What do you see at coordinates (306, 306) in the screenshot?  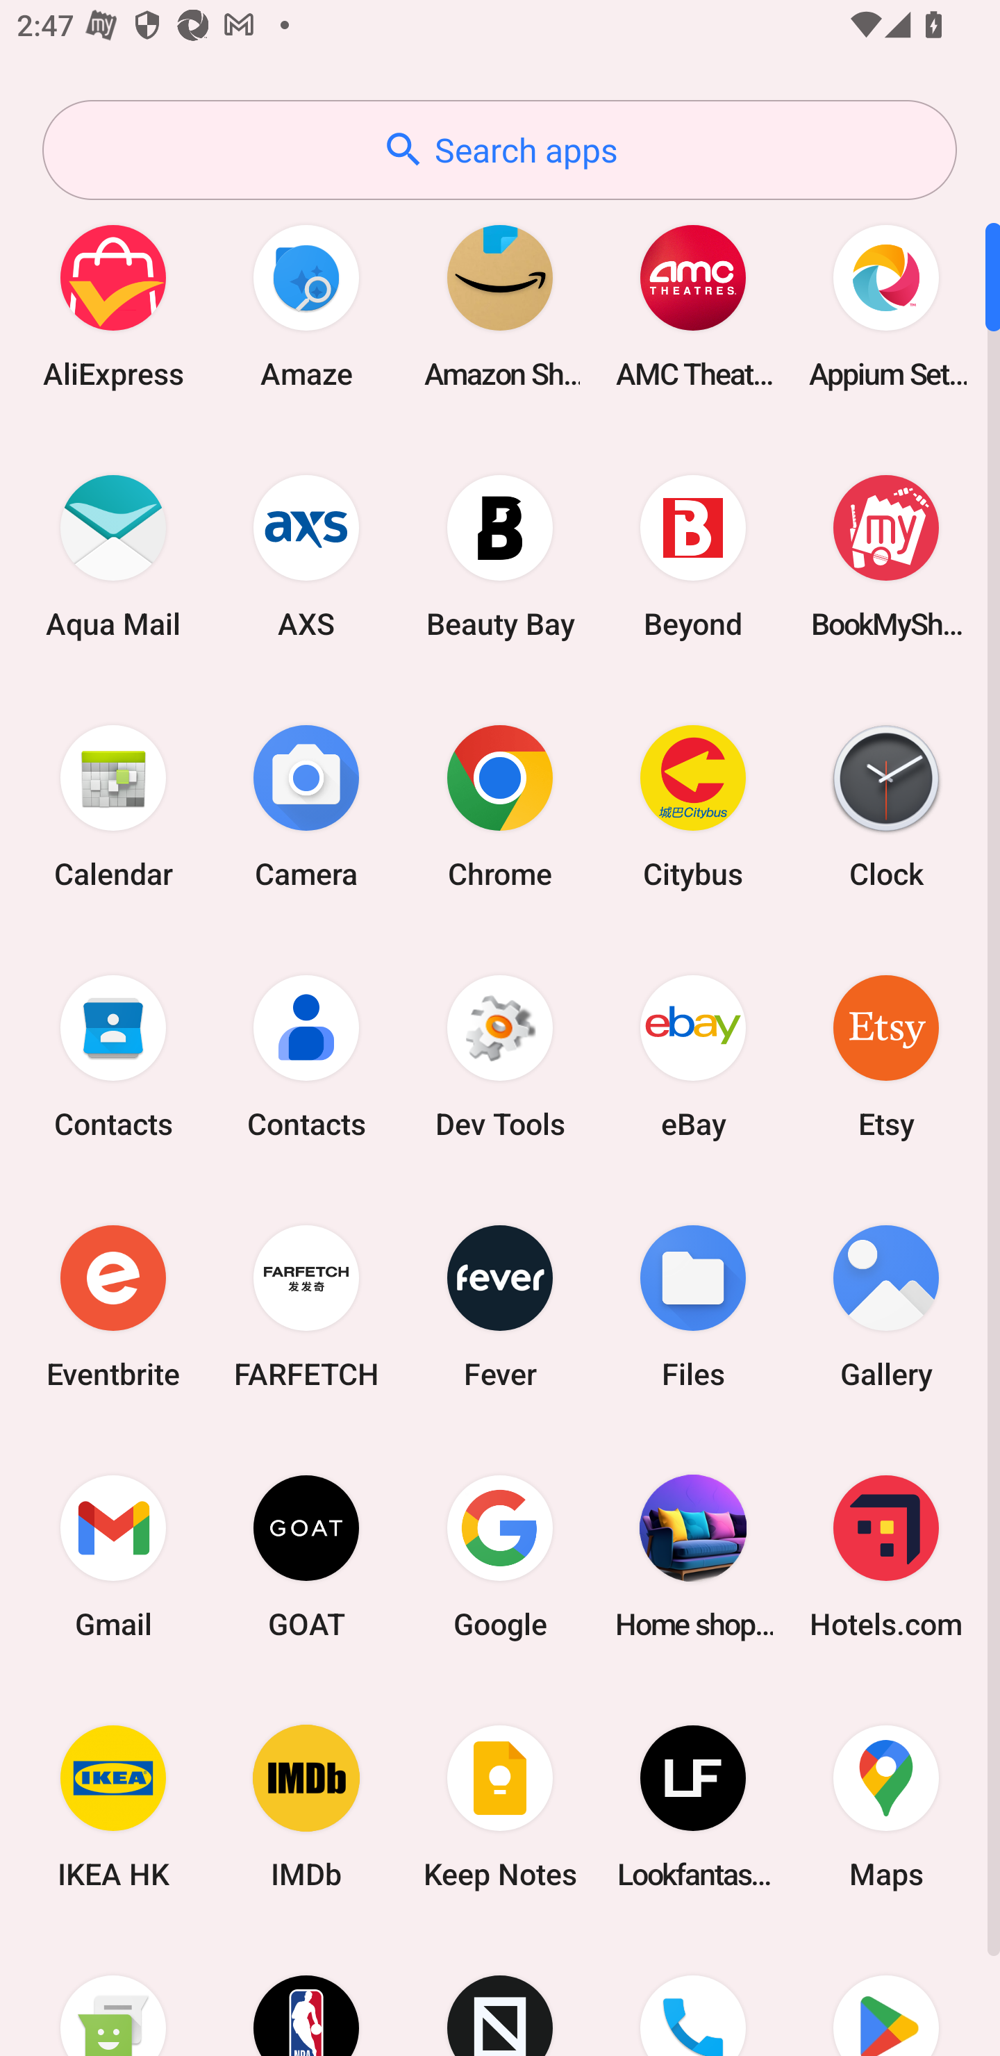 I see `Amaze` at bounding box center [306, 306].